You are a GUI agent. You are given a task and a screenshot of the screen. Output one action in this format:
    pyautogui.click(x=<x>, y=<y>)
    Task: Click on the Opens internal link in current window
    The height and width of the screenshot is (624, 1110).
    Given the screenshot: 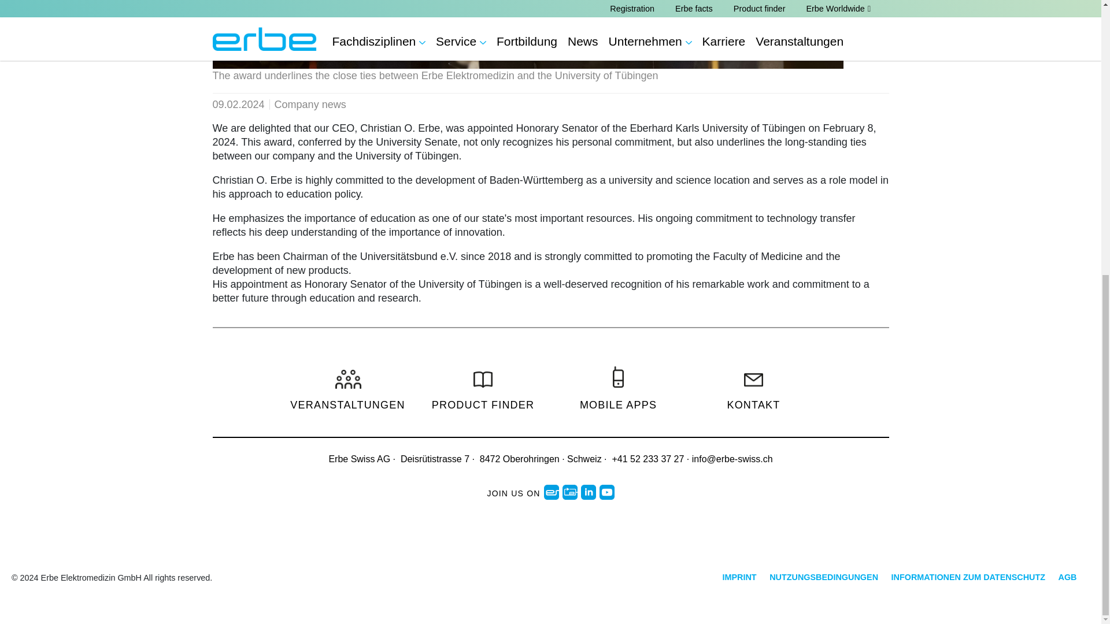 What is the action you would take?
    pyautogui.click(x=347, y=387)
    